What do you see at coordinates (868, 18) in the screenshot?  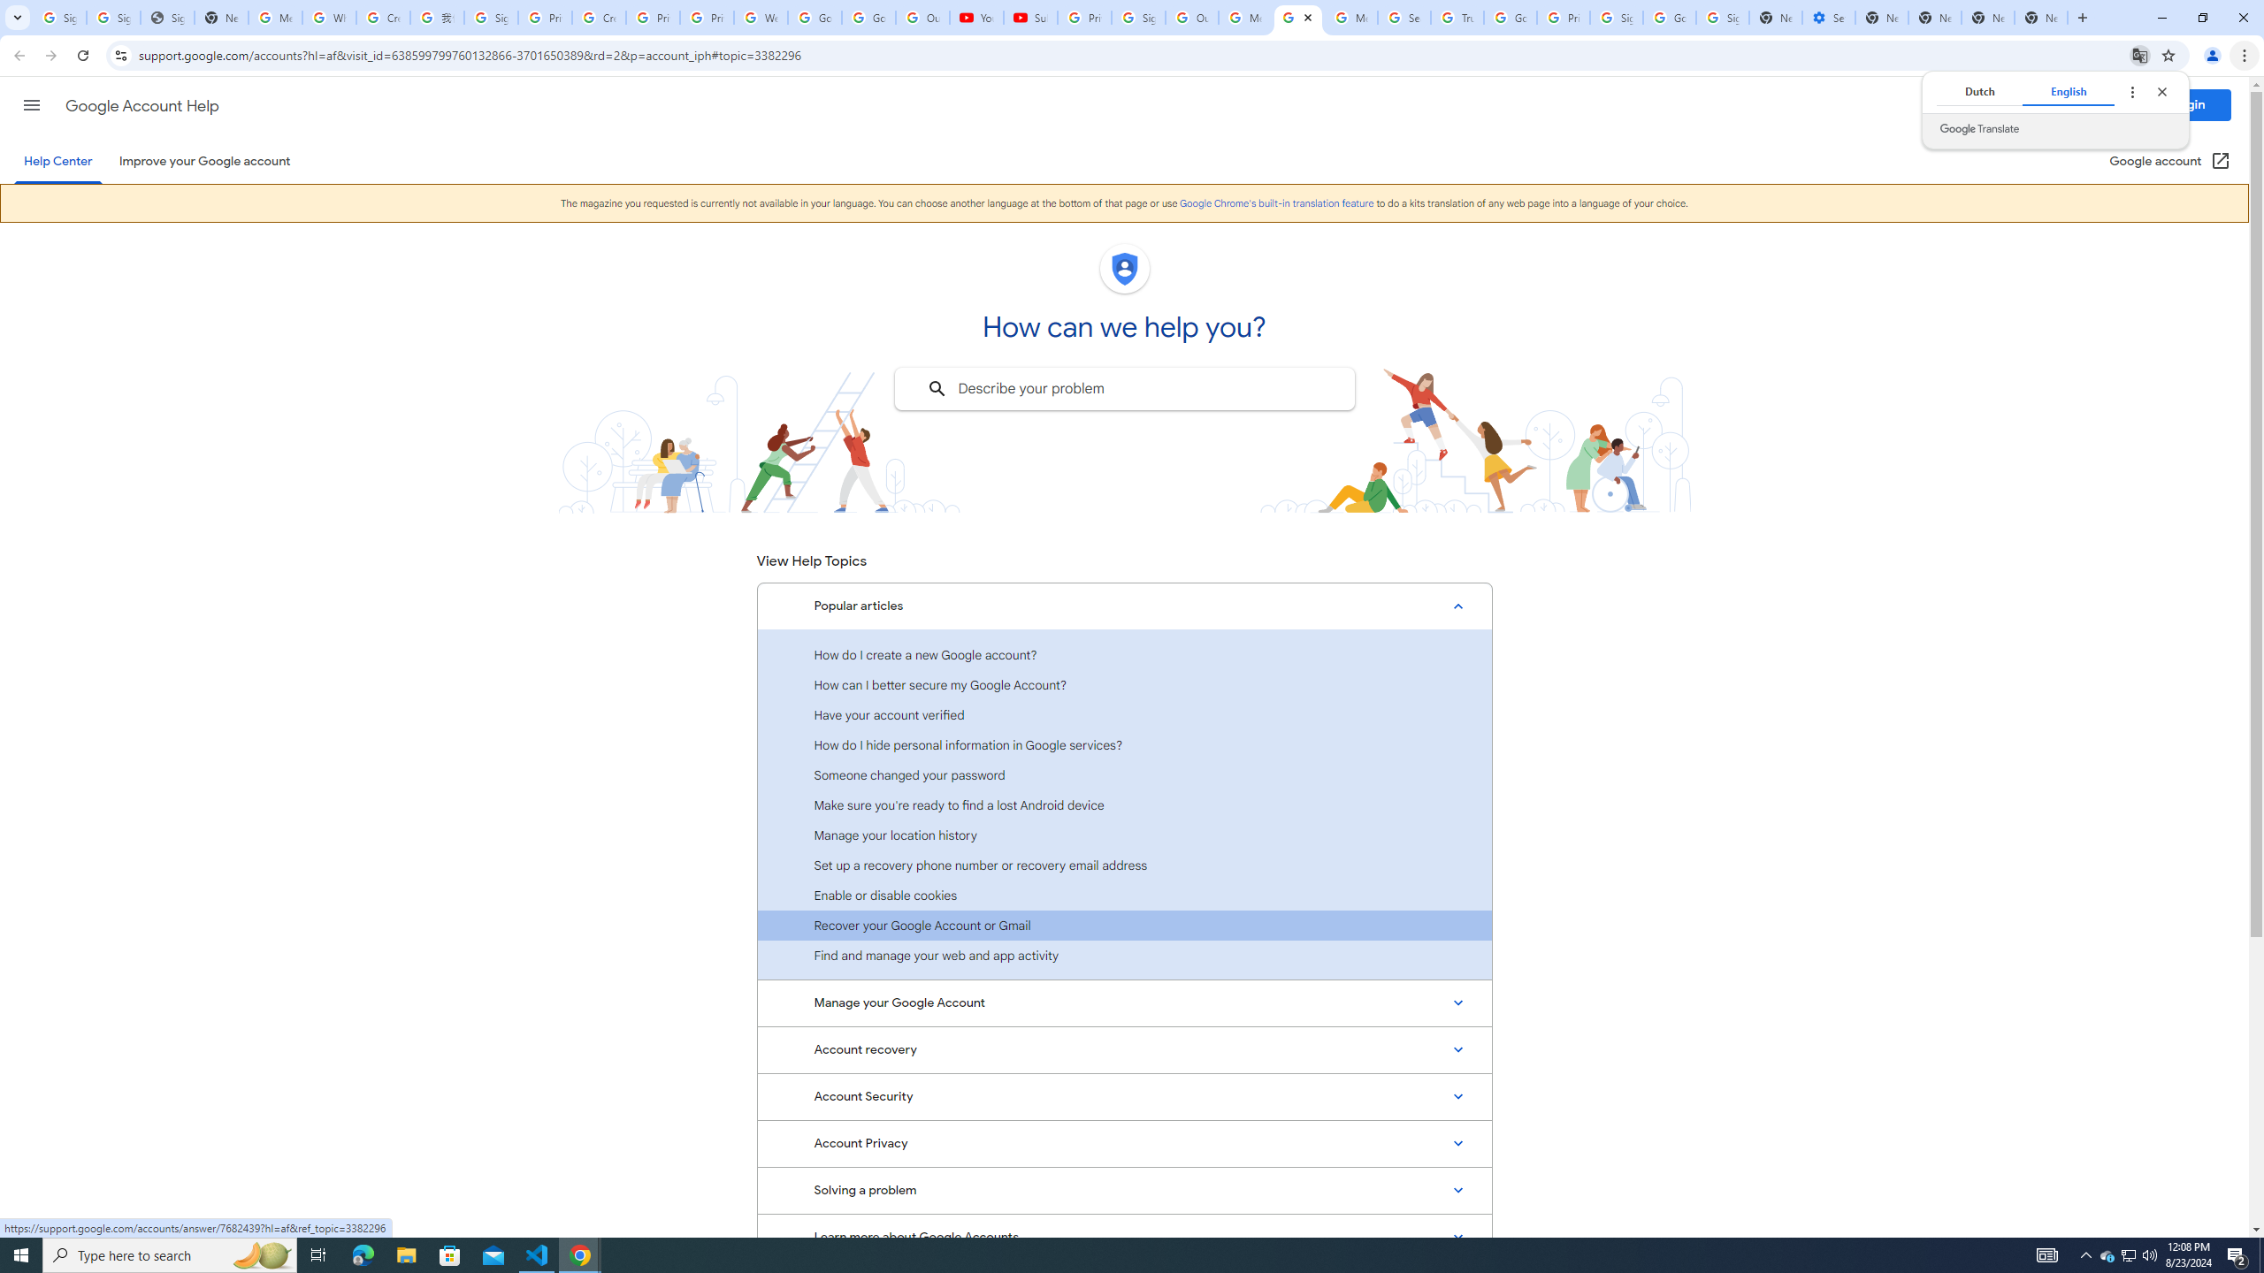 I see `Google Account` at bounding box center [868, 18].